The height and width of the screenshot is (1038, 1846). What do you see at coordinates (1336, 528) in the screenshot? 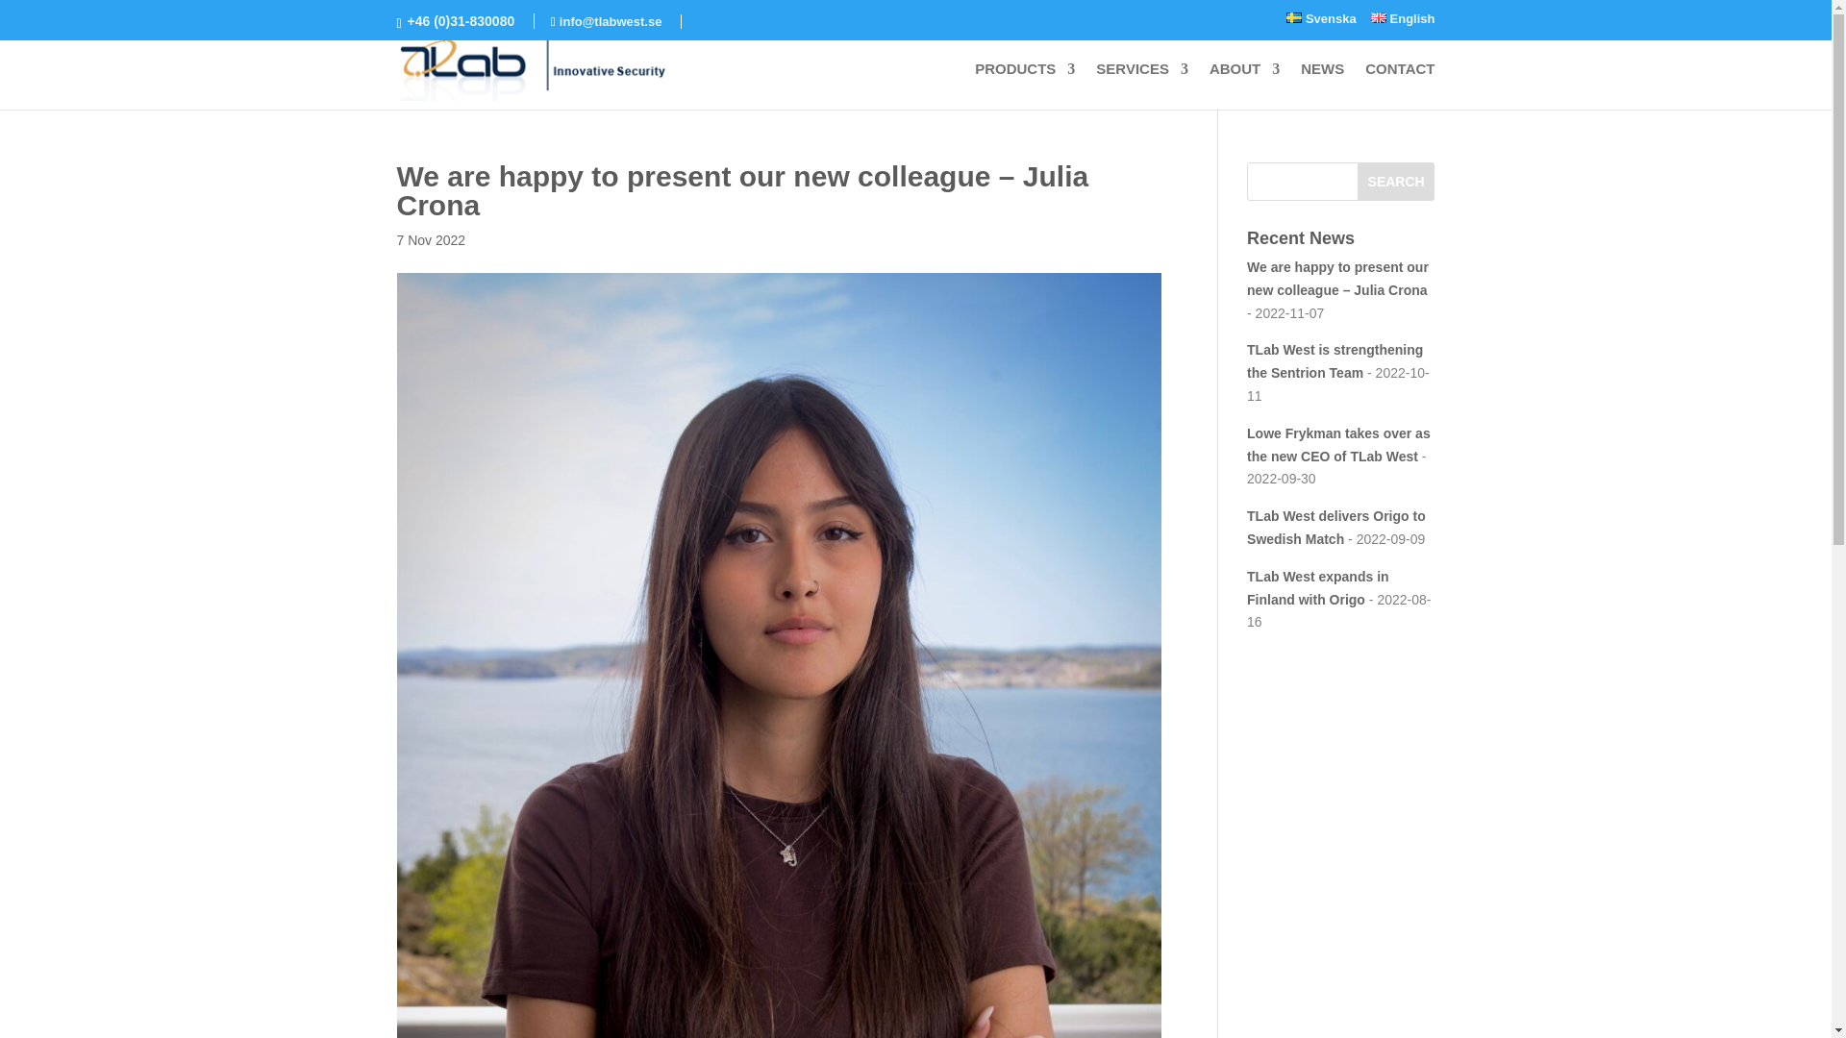
I see `TLab West delivers Origo to Swedish Match` at bounding box center [1336, 528].